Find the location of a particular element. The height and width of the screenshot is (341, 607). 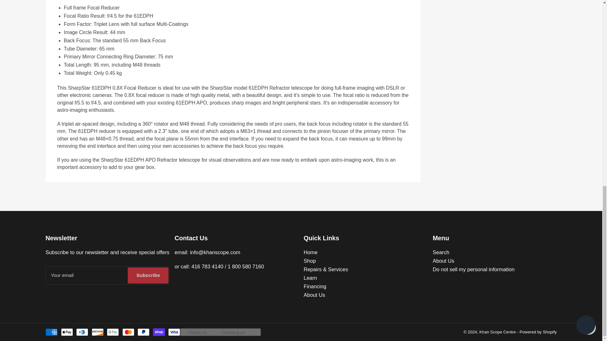

Google Pay is located at coordinates (113, 332).